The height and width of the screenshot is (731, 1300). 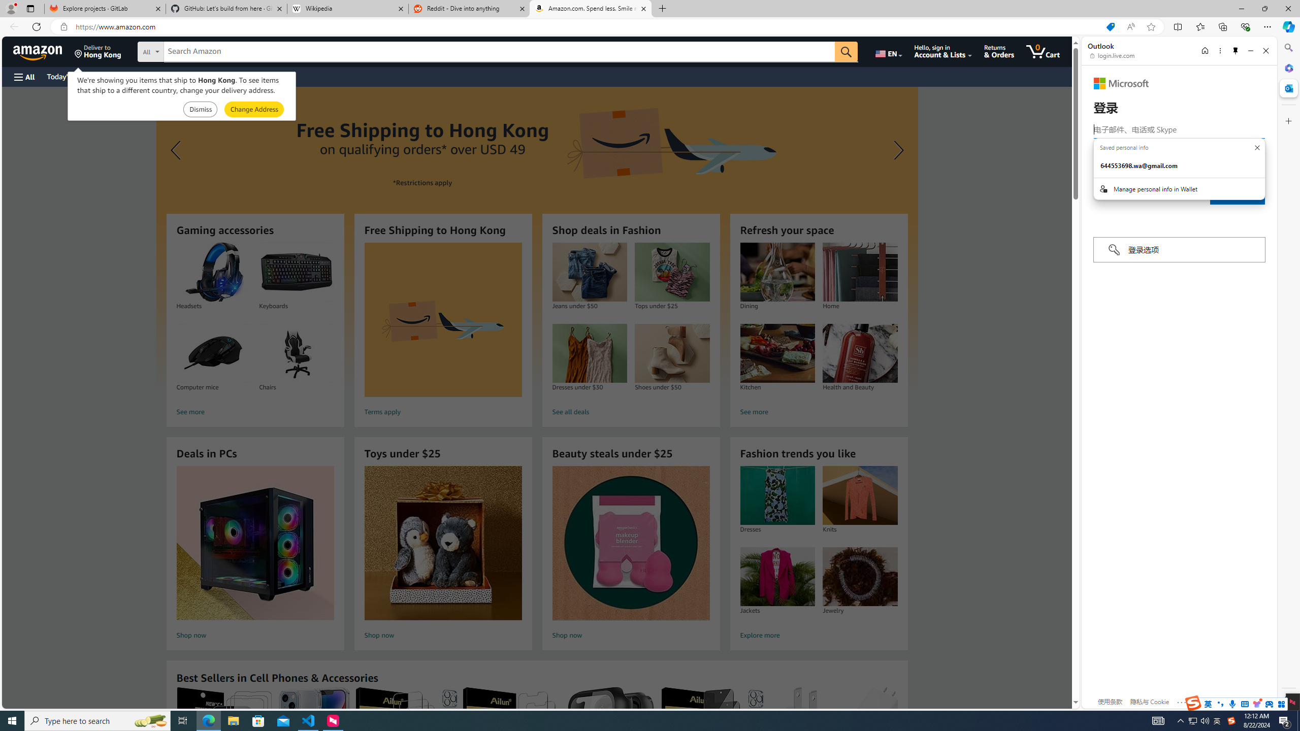 What do you see at coordinates (214, 272) in the screenshot?
I see `Headsets` at bounding box center [214, 272].